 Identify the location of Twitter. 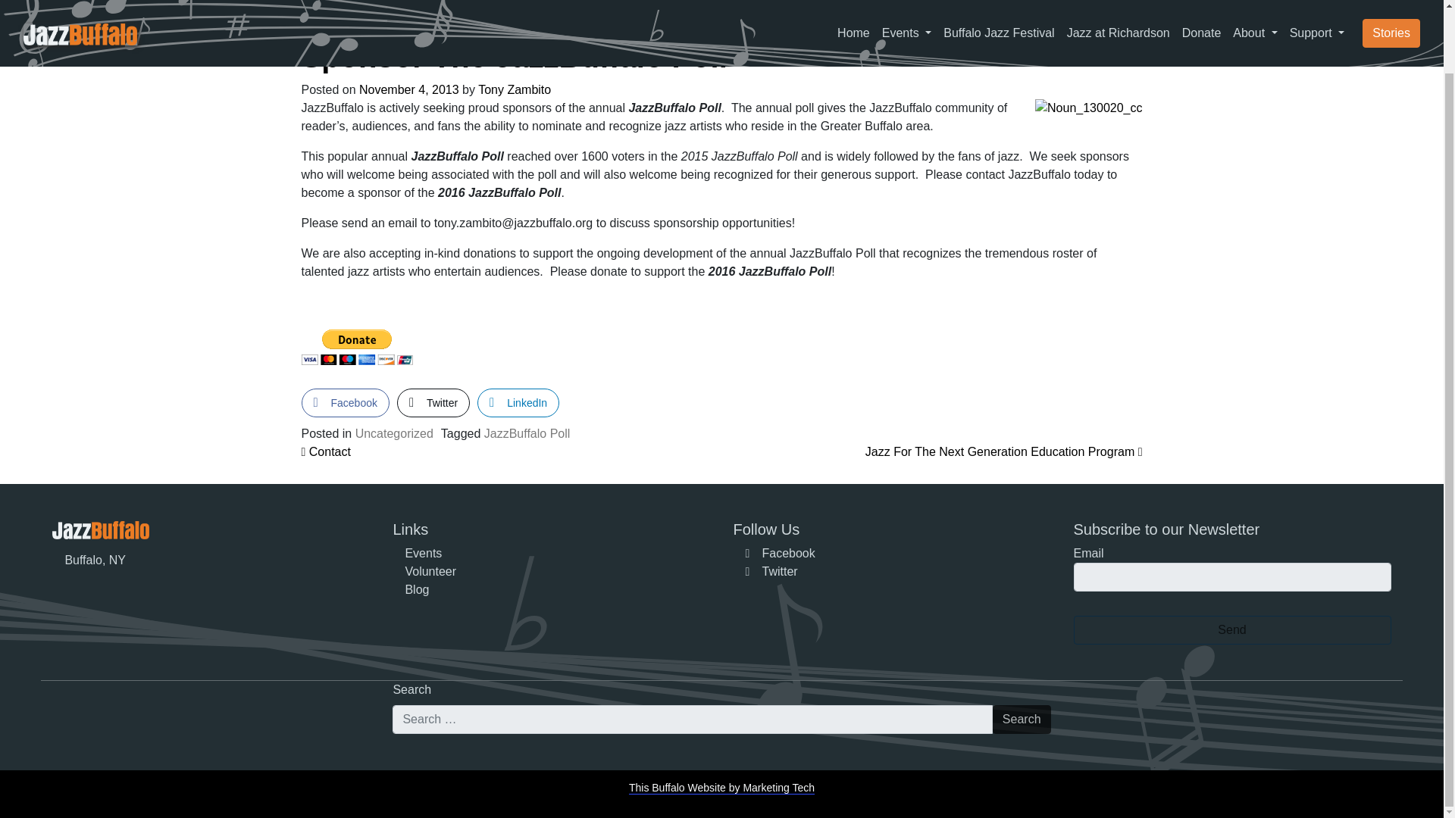
(771, 571).